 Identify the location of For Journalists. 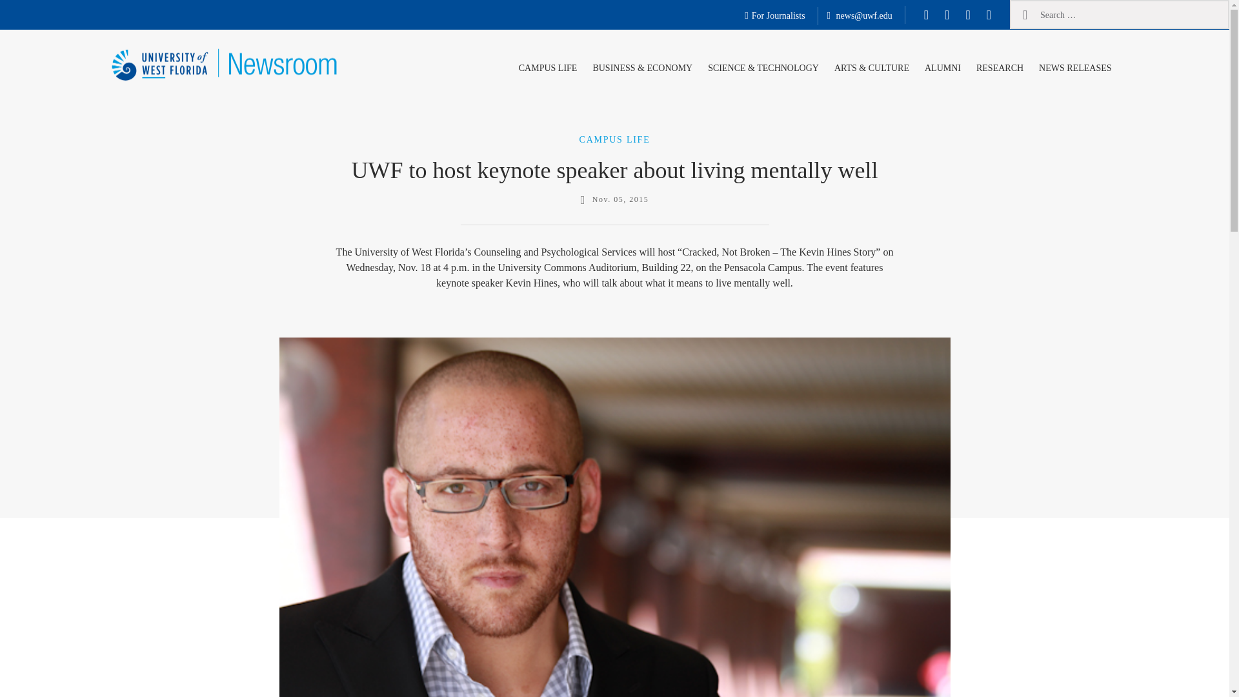
(774, 16).